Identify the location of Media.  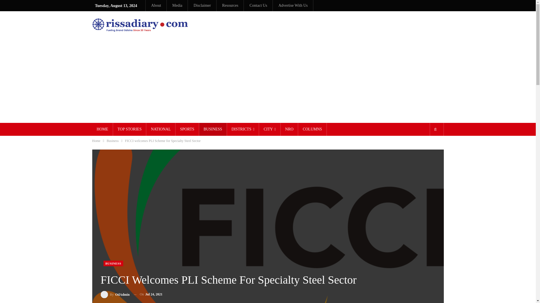
(177, 5).